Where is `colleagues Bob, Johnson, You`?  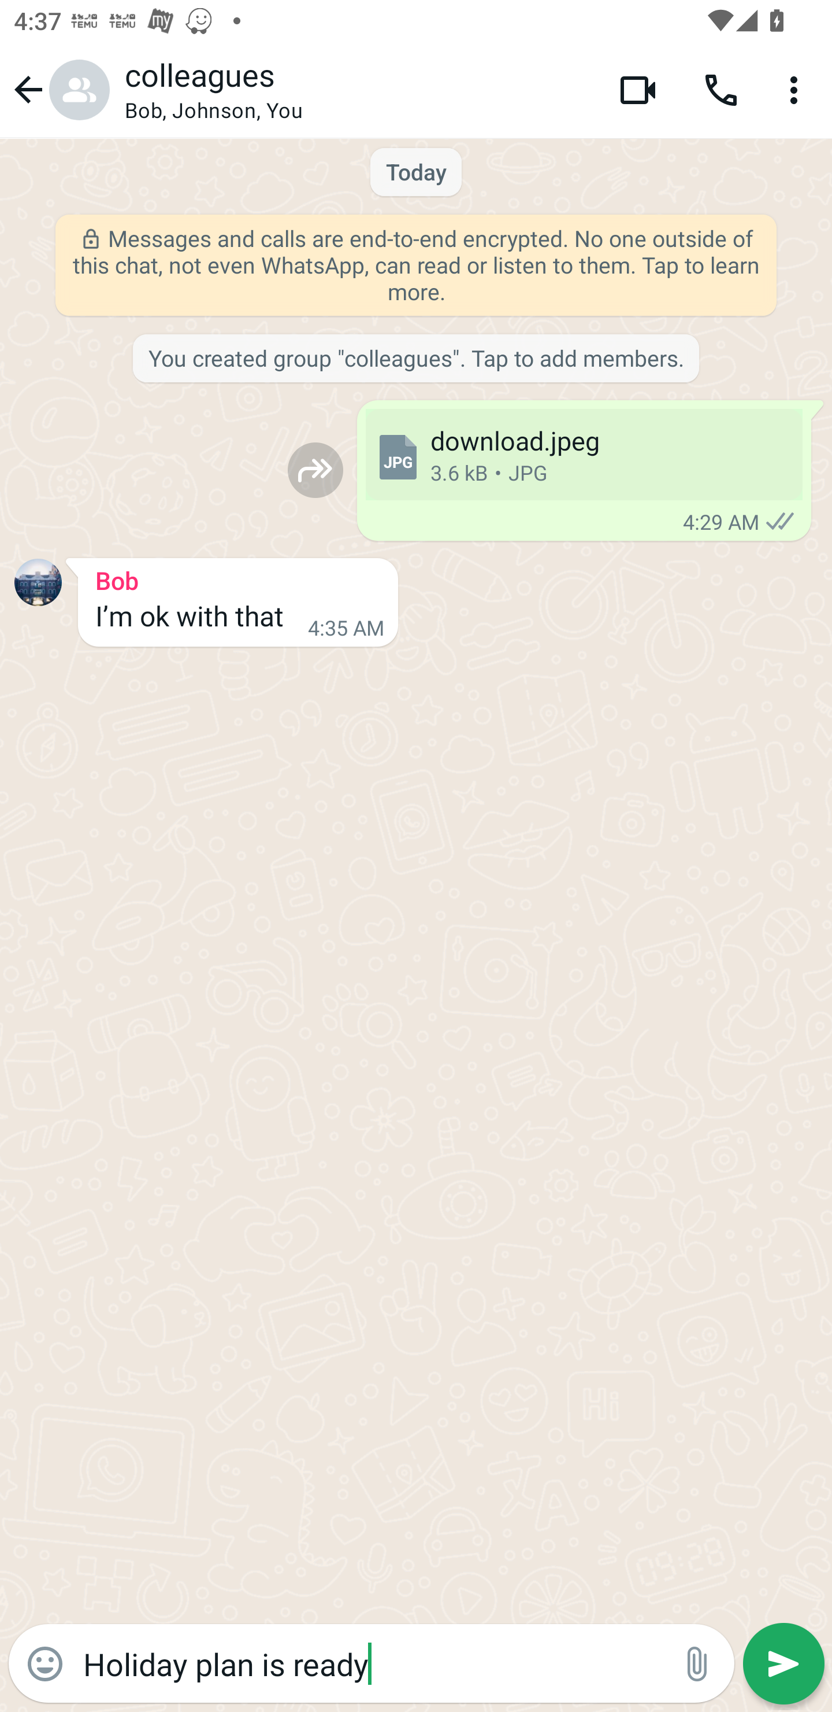
colleagues Bob, Johnson, You is located at coordinates (357, 90).